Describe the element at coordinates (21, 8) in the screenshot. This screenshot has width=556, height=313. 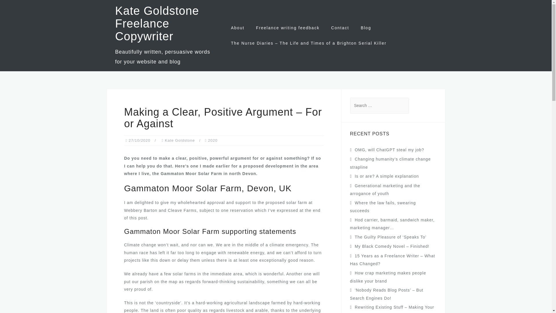
I see `Search` at that location.